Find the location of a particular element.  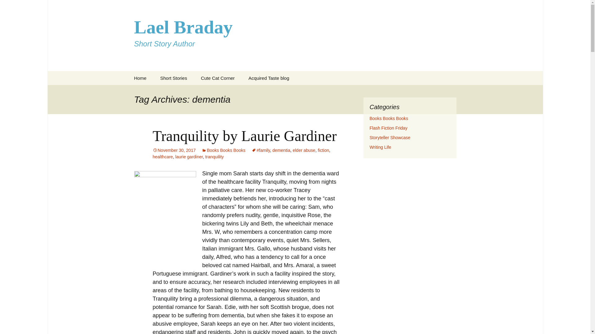

November 30, 2017 is located at coordinates (189, 156).